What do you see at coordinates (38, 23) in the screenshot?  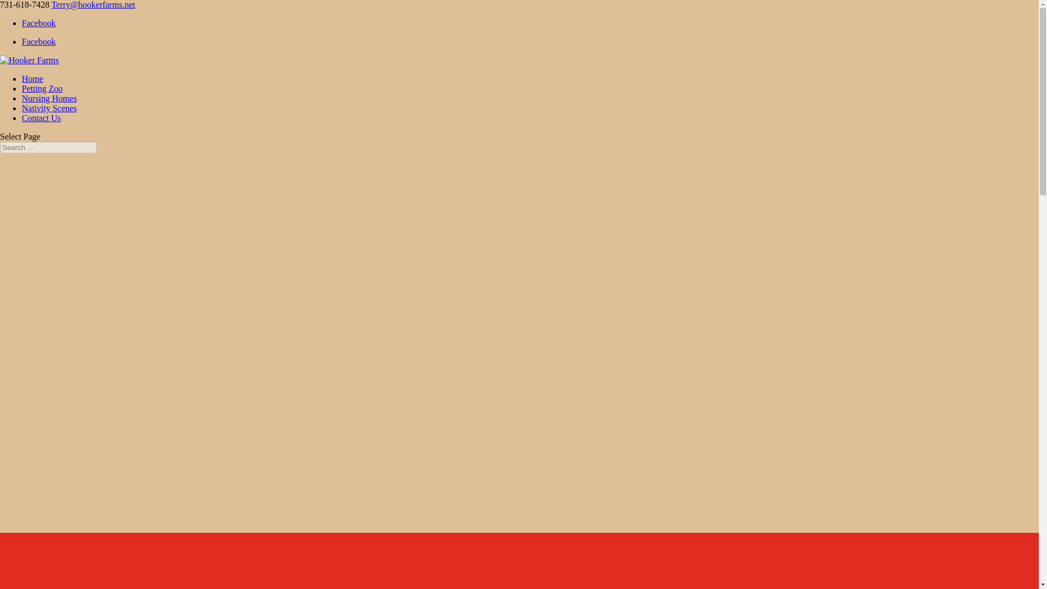 I see `Facebook` at bounding box center [38, 23].